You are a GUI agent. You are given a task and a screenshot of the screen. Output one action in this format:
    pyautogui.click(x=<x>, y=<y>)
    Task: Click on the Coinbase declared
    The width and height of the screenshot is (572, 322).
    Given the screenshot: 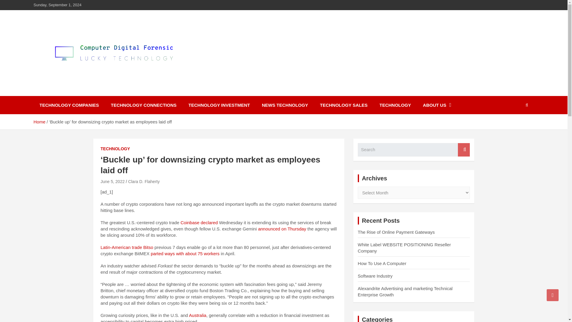 What is the action you would take?
    pyautogui.click(x=198, y=222)
    